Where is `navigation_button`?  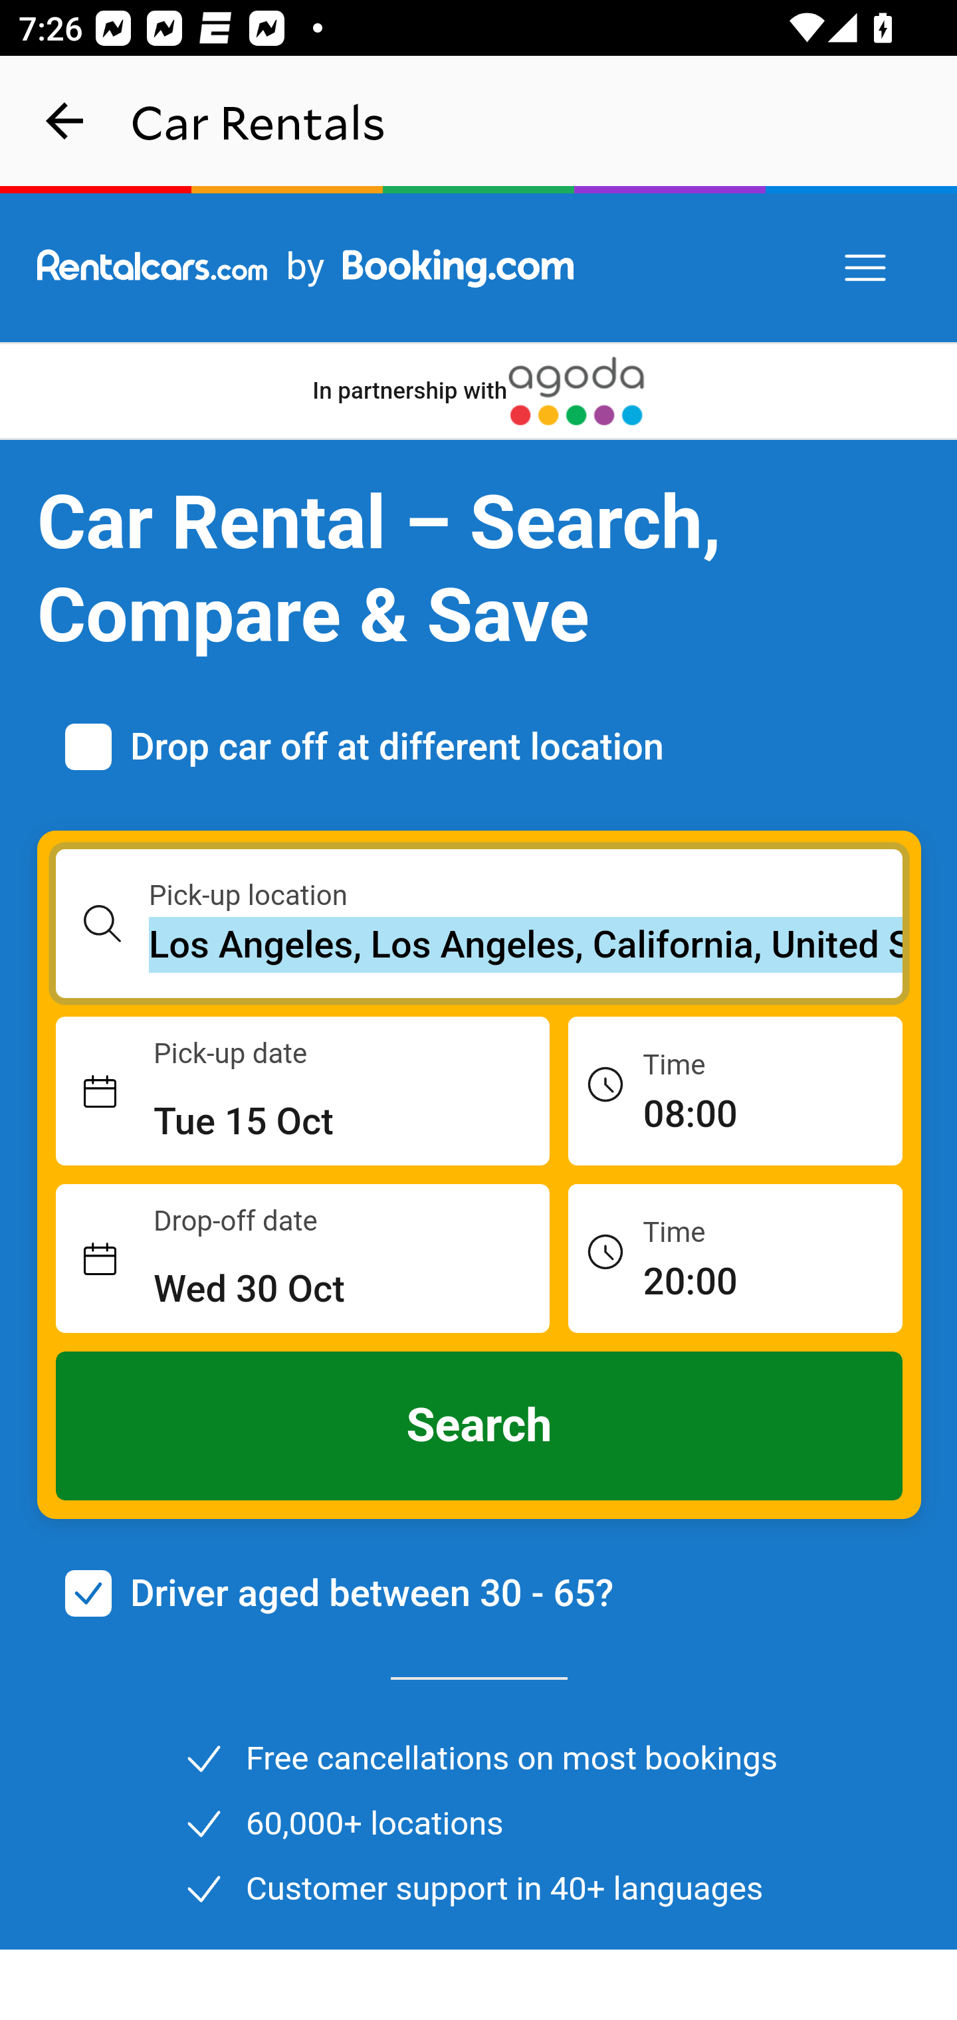 navigation_button is located at coordinates (65, 121).